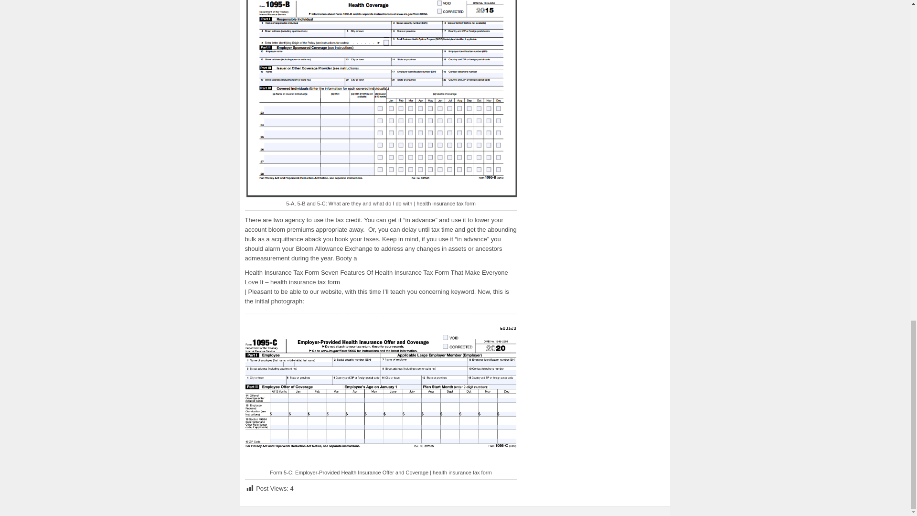 The width and height of the screenshot is (917, 516). Describe the element at coordinates (381, 390) in the screenshot. I see `health insurance tax form` at that location.